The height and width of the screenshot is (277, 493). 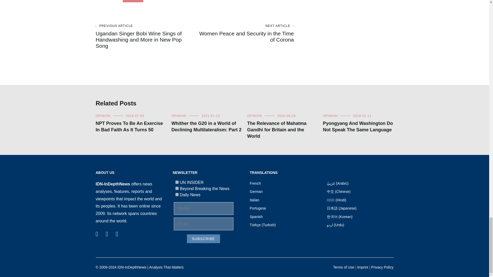 What do you see at coordinates (177, 194) in the screenshot?
I see `10` at bounding box center [177, 194].